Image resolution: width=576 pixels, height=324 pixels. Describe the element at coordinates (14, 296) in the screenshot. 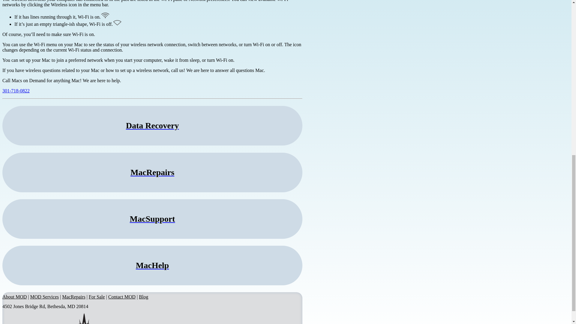

I see `About MOD` at that location.